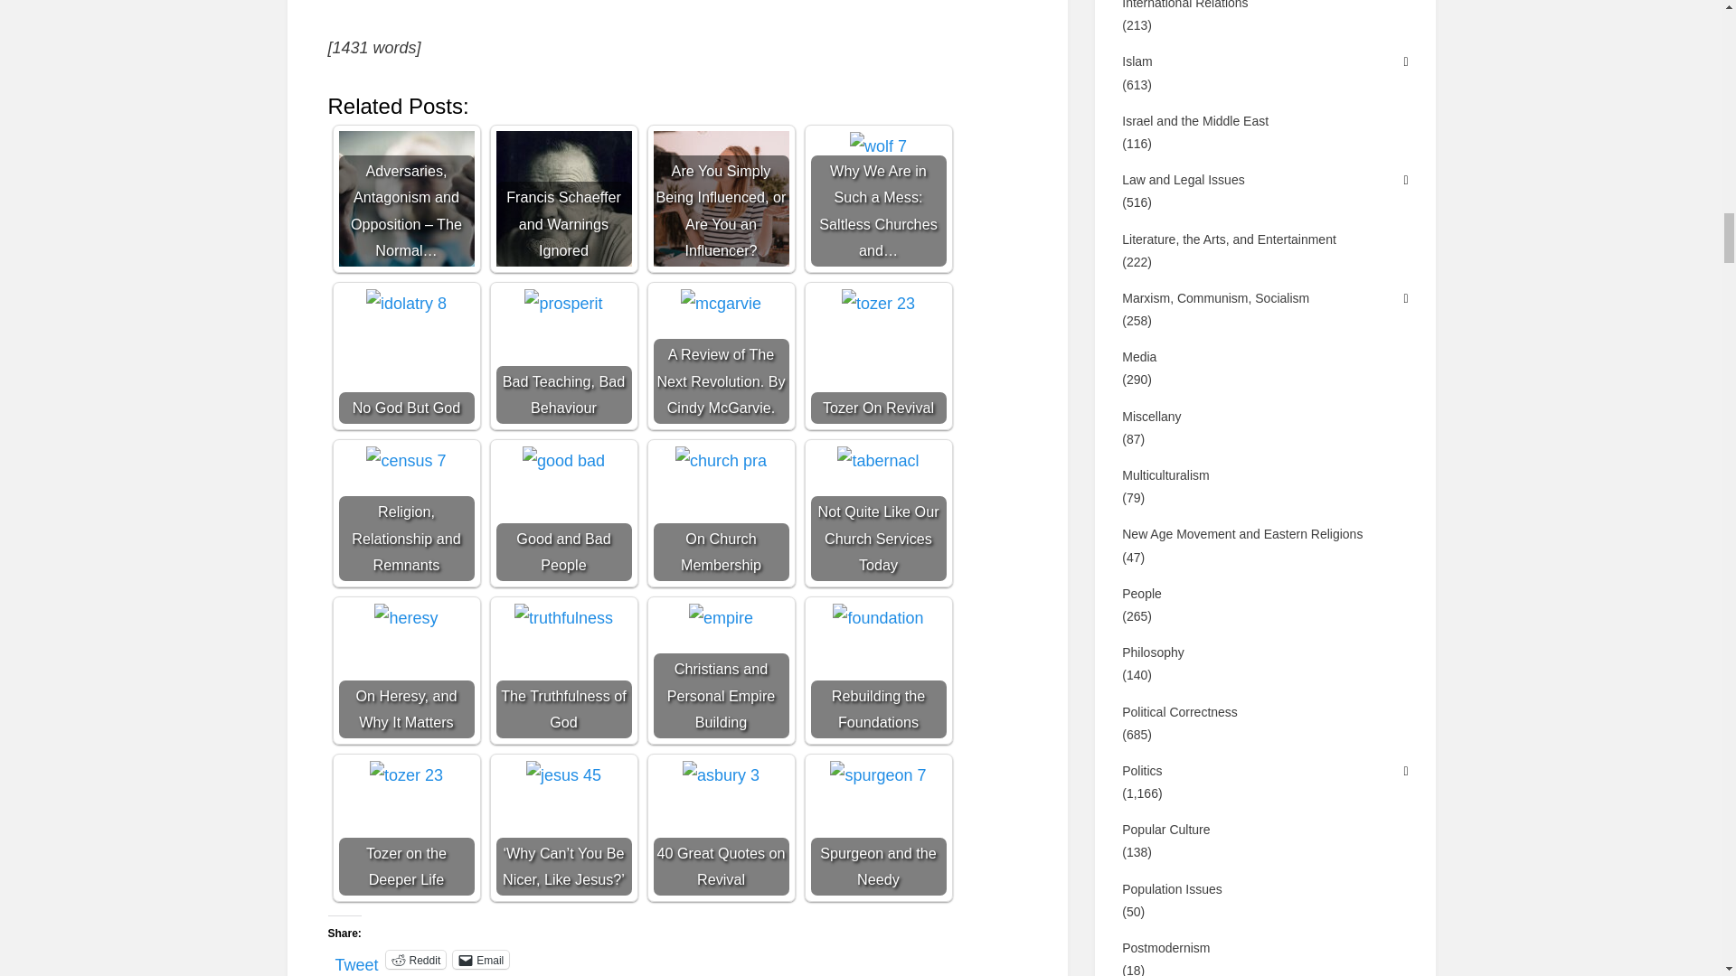  I want to click on Tozer On Revival, so click(878, 355).